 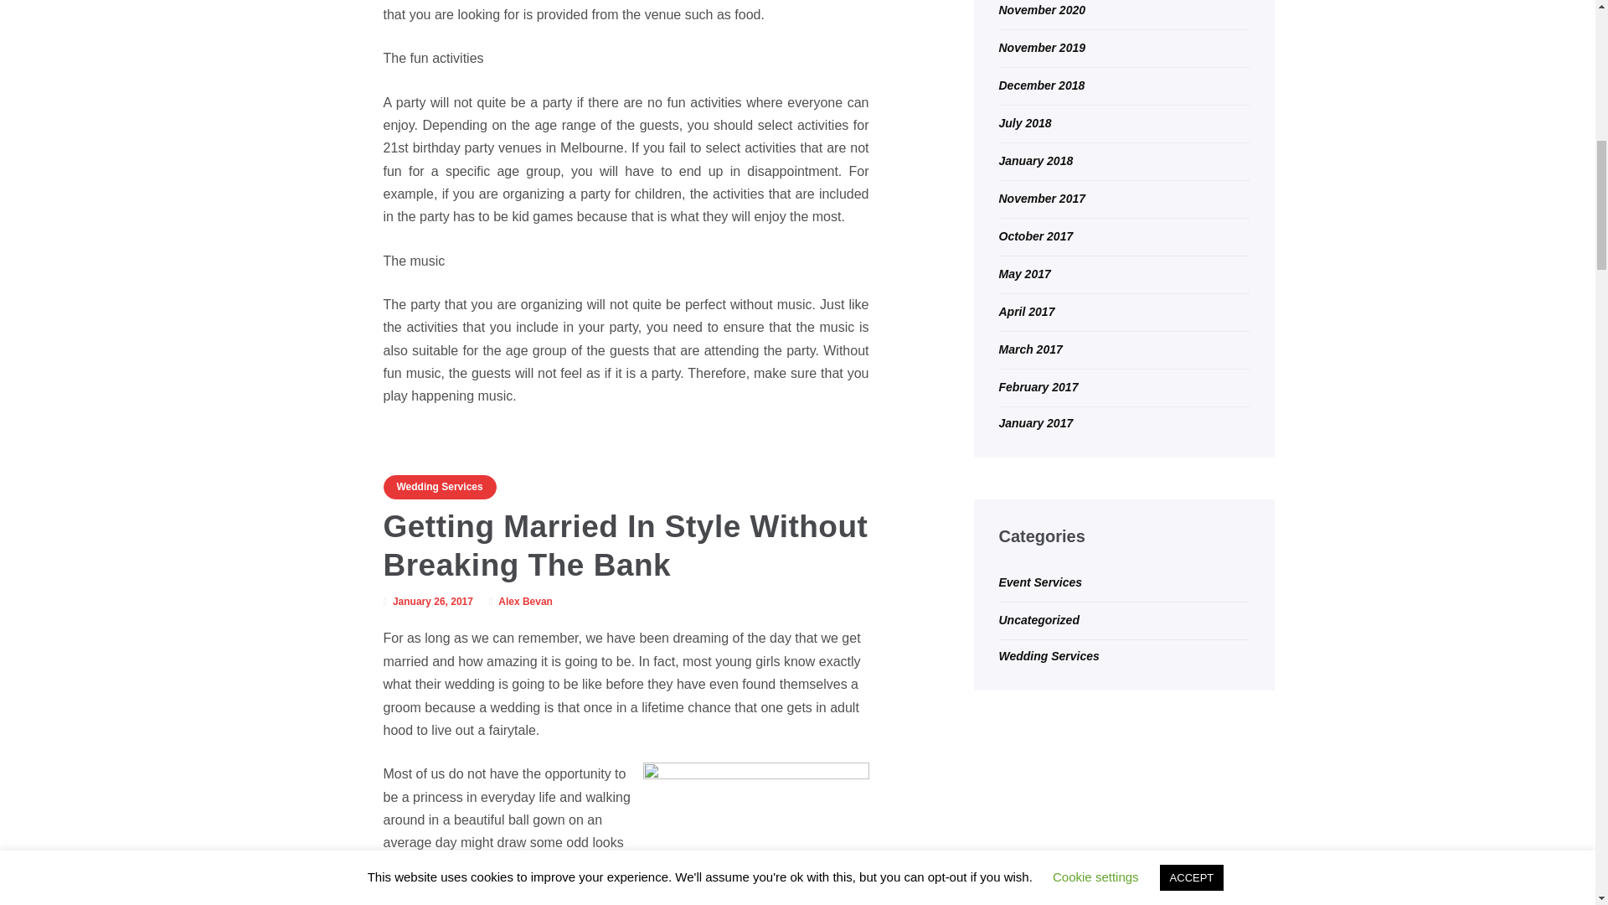 I want to click on February 2017, so click(x=1038, y=386).